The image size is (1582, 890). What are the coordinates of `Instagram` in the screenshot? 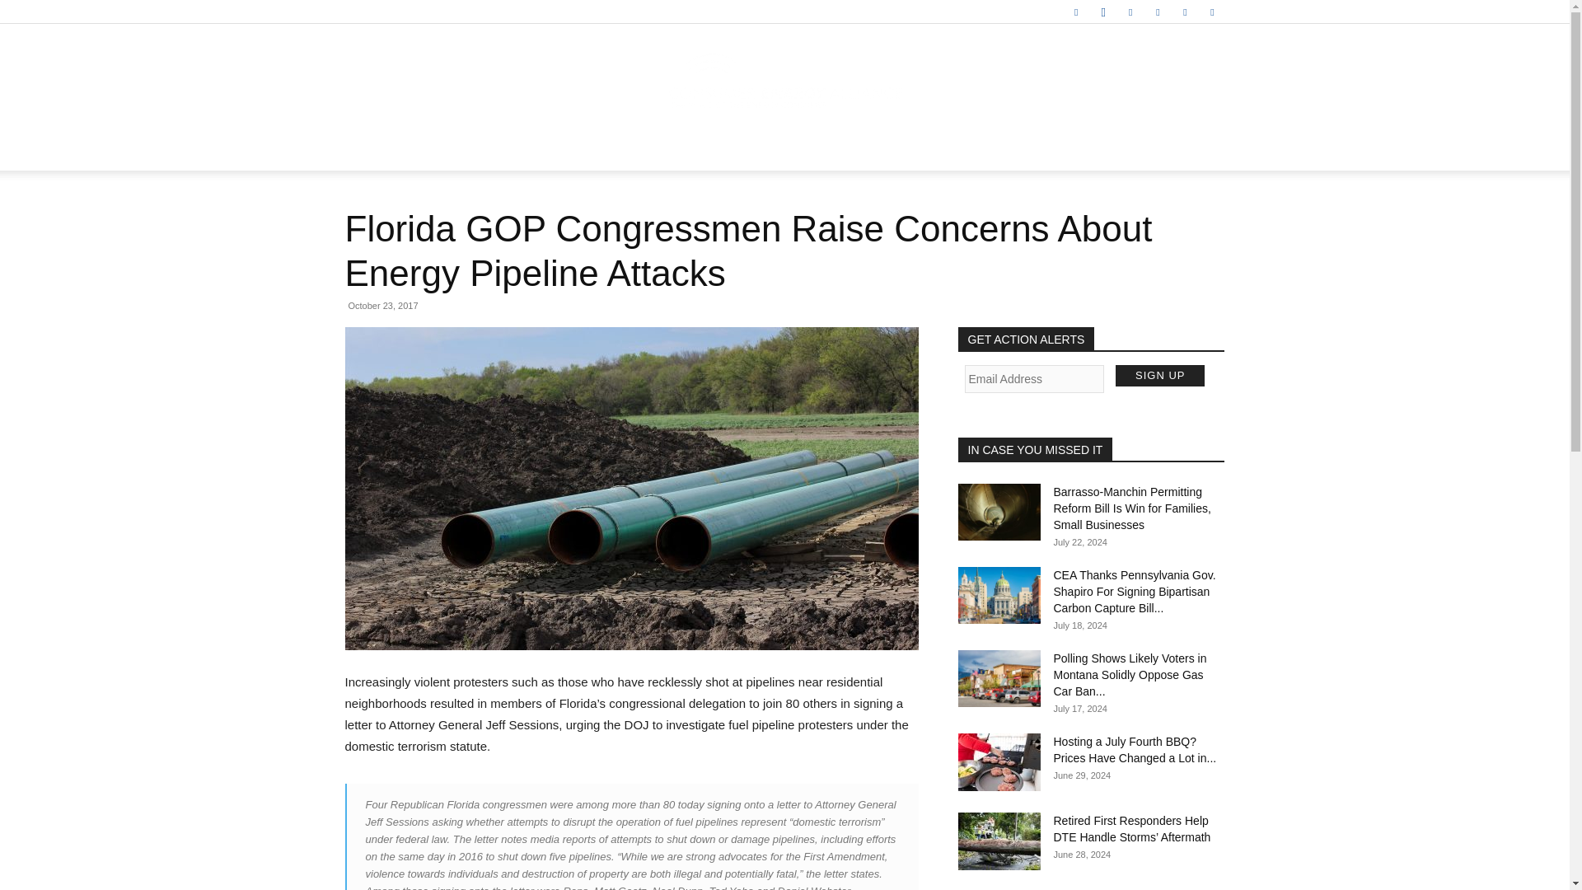 It's located at (1102, 12).